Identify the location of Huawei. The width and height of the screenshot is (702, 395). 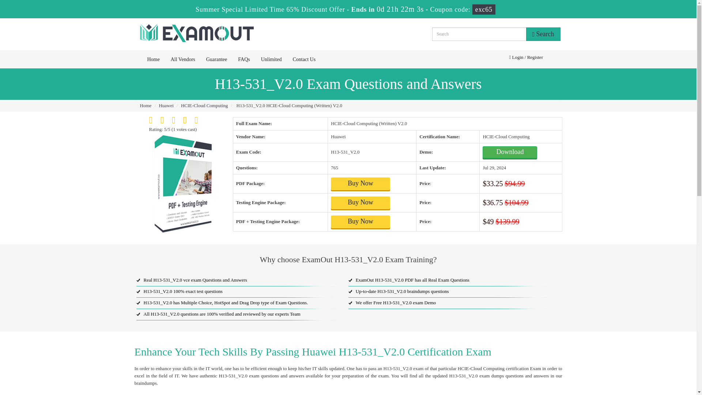
(166, 105).